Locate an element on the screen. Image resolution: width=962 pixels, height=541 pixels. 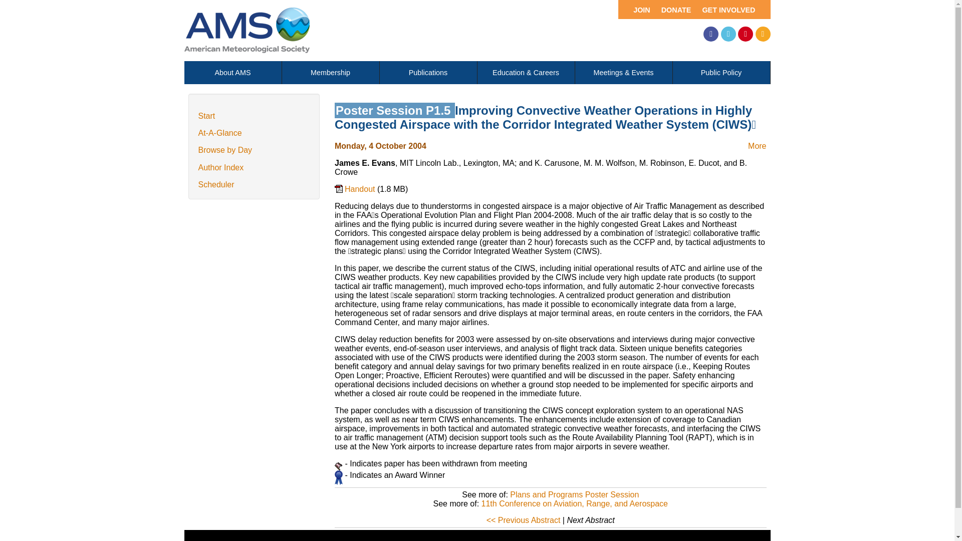
YouTube is located at coordinates (746, 34).